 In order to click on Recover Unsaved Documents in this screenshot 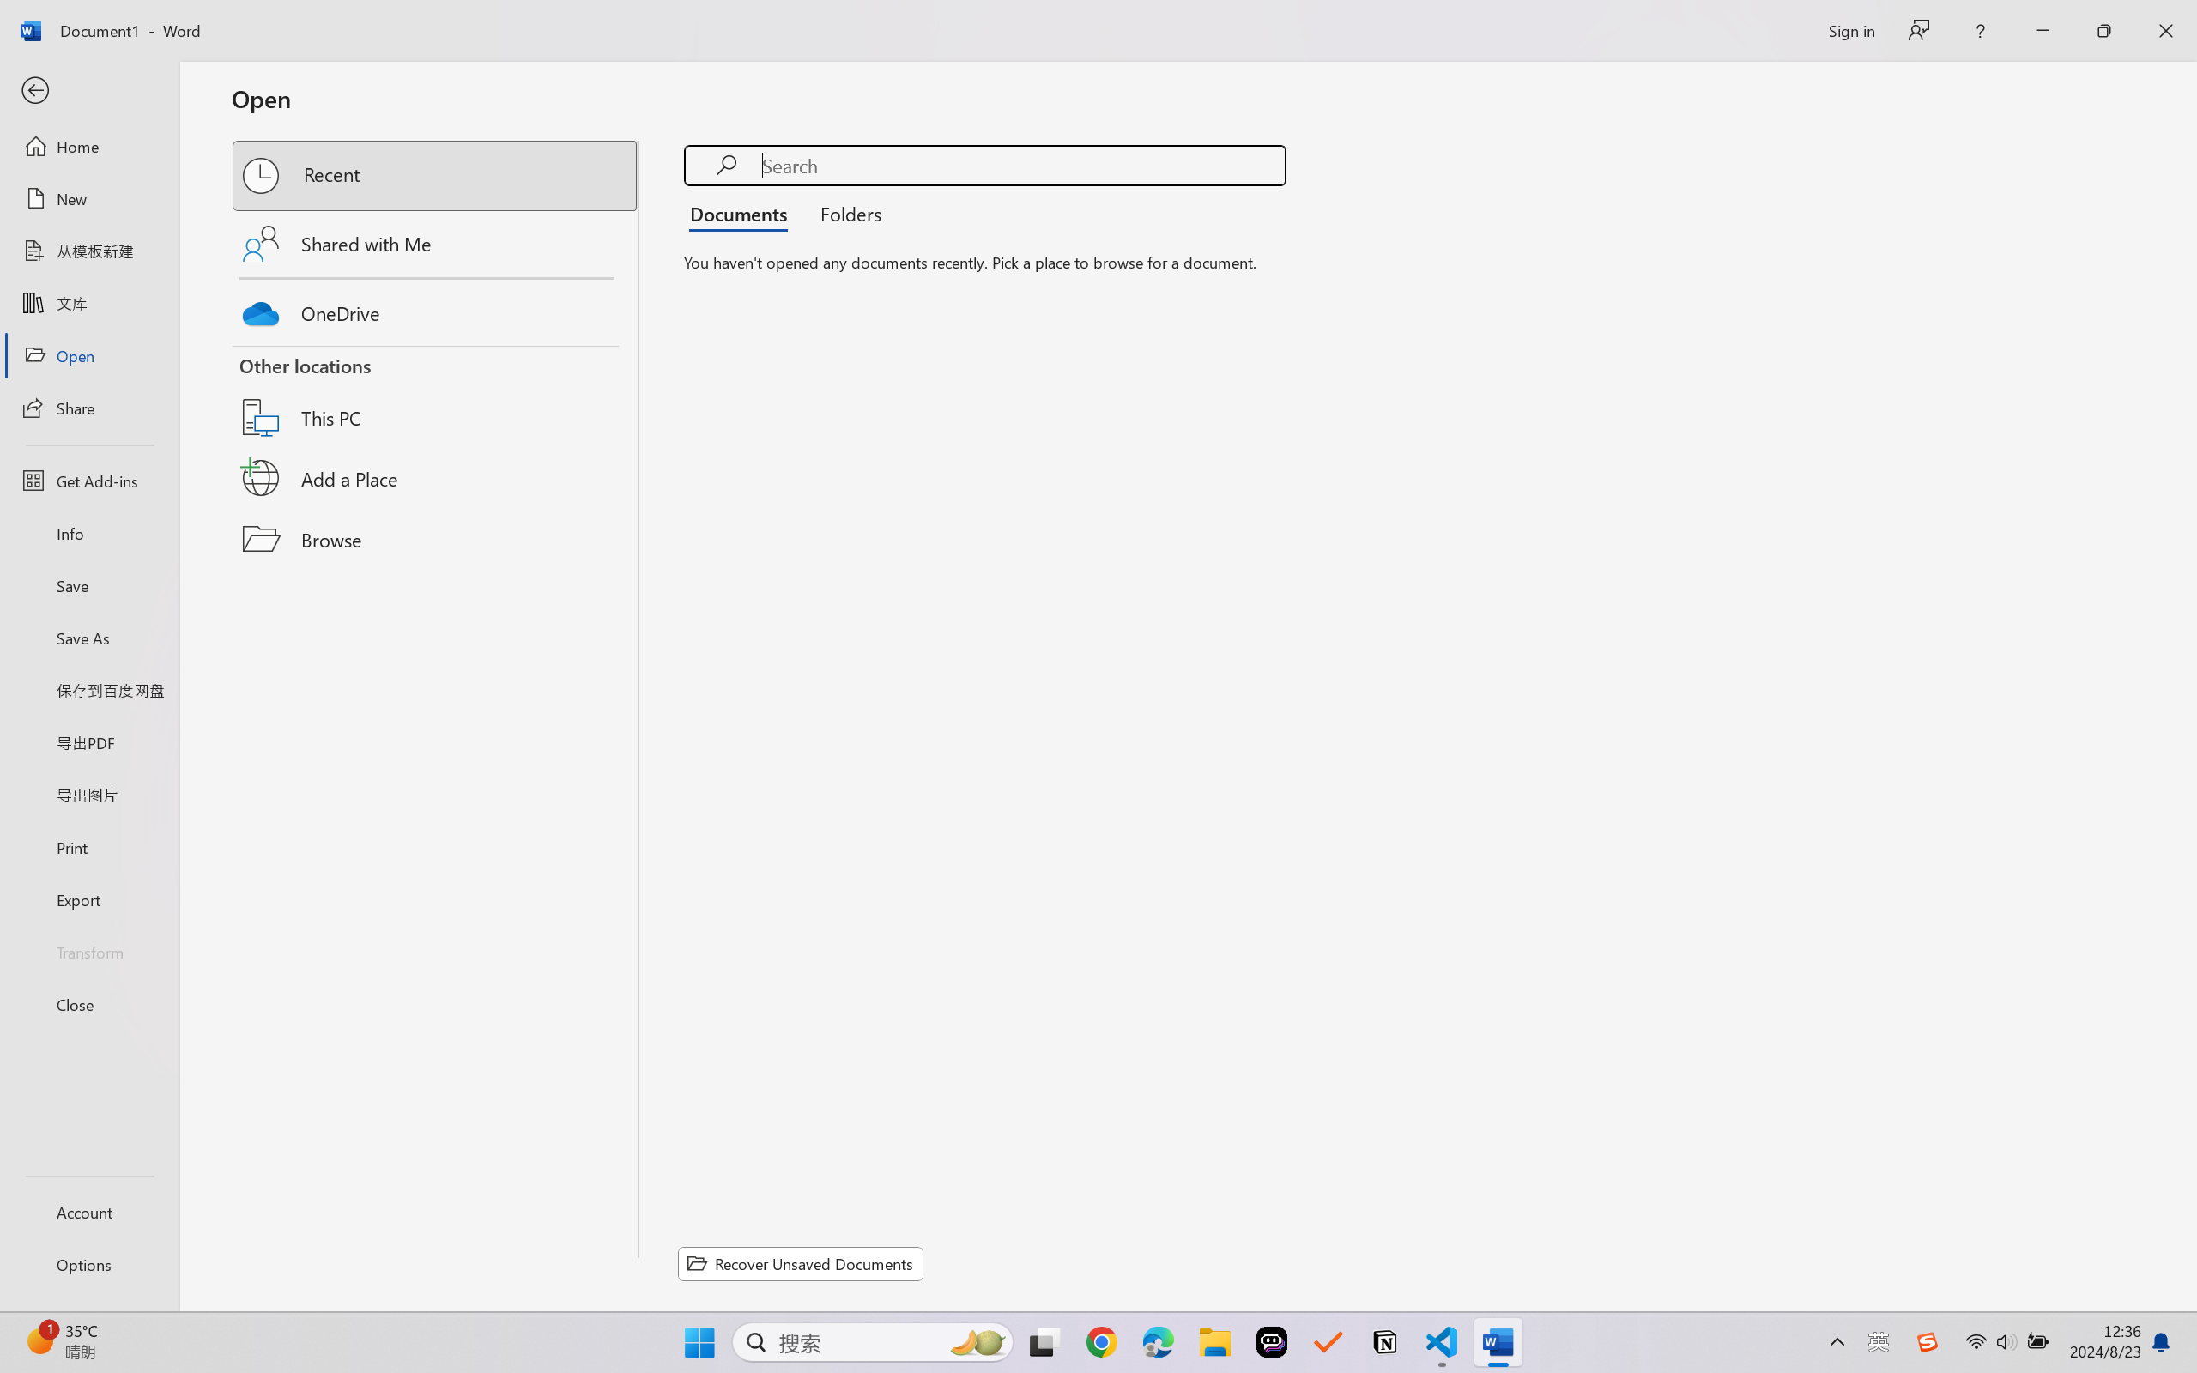, I will do `click(801, 1263)`.